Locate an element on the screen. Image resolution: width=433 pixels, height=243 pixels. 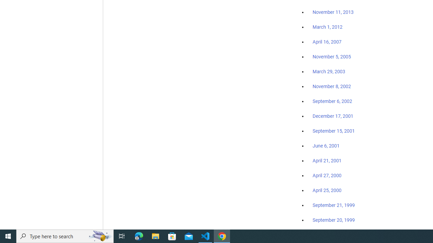
April 16, 2007 is located at coordinates (327, 42).